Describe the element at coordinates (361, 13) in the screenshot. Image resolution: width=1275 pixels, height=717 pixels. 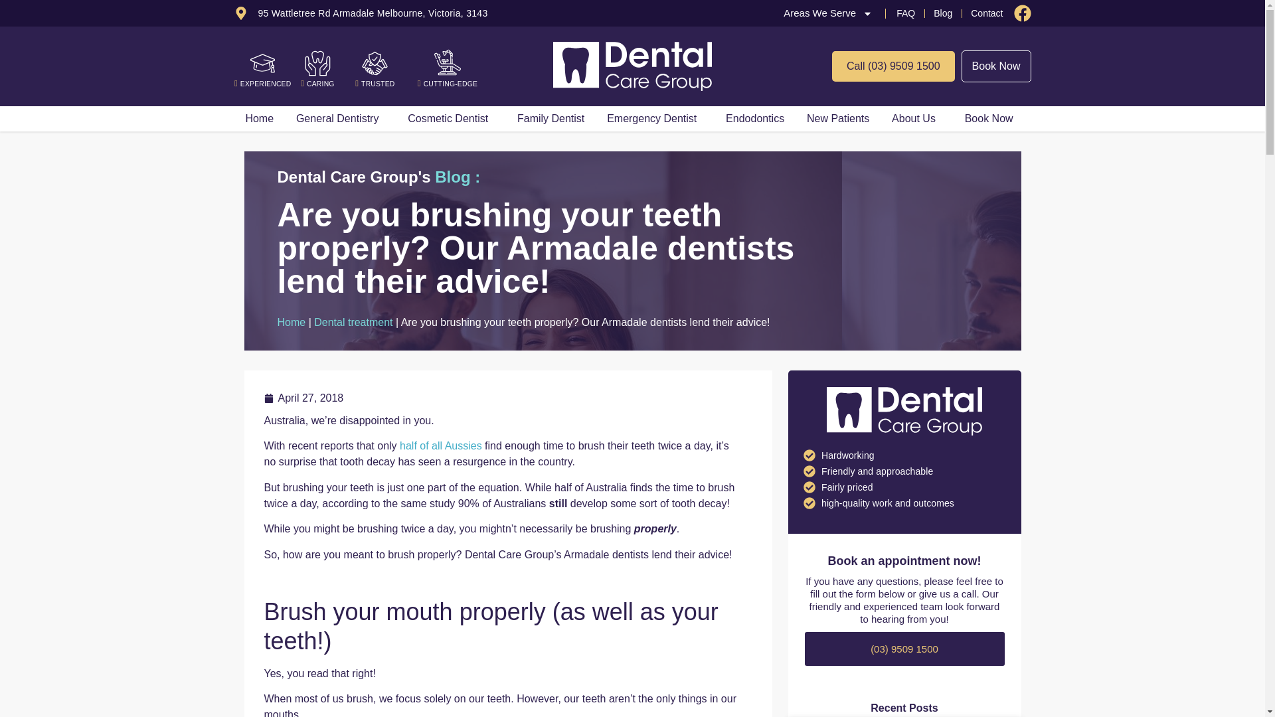
I see `95 Wattletree Rd Armadale Melbourne, Victoria, 3143` at that location.